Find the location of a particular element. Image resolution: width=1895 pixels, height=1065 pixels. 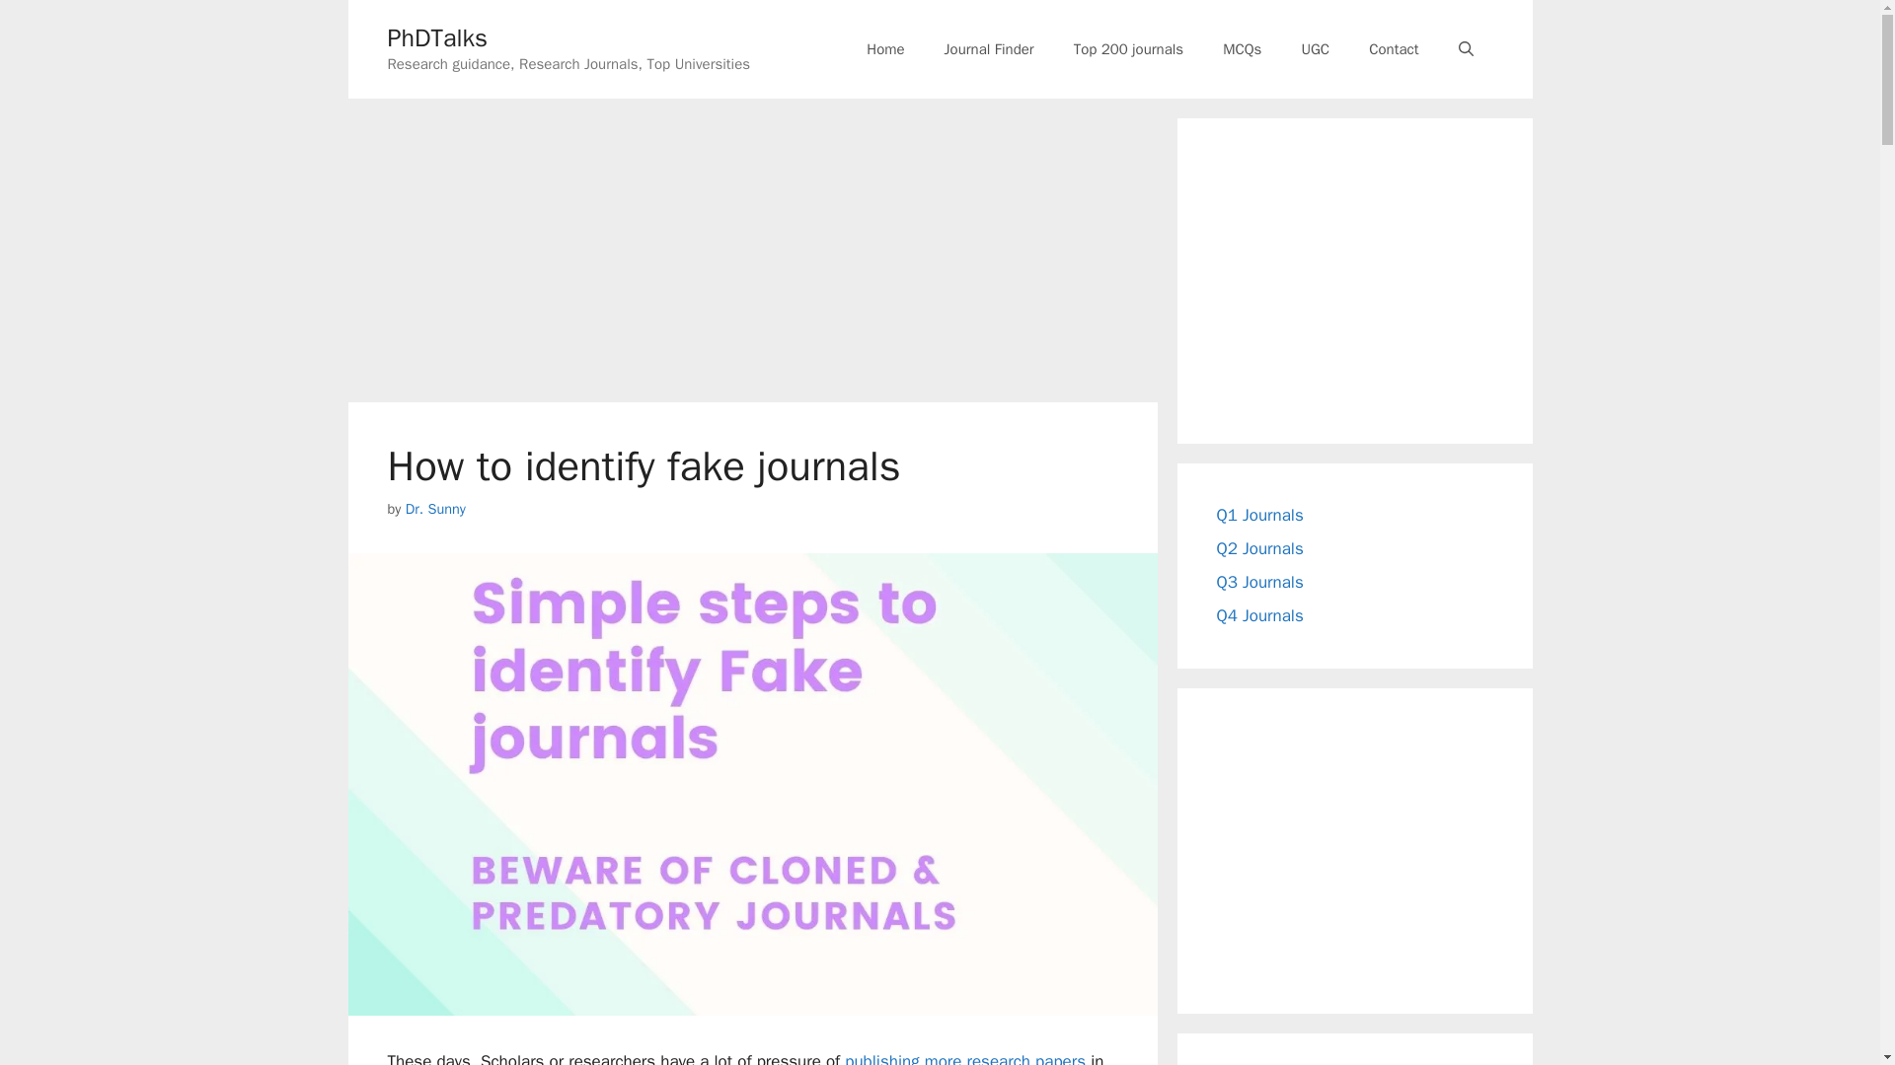

Contact is located at coordinates (1394, 49).